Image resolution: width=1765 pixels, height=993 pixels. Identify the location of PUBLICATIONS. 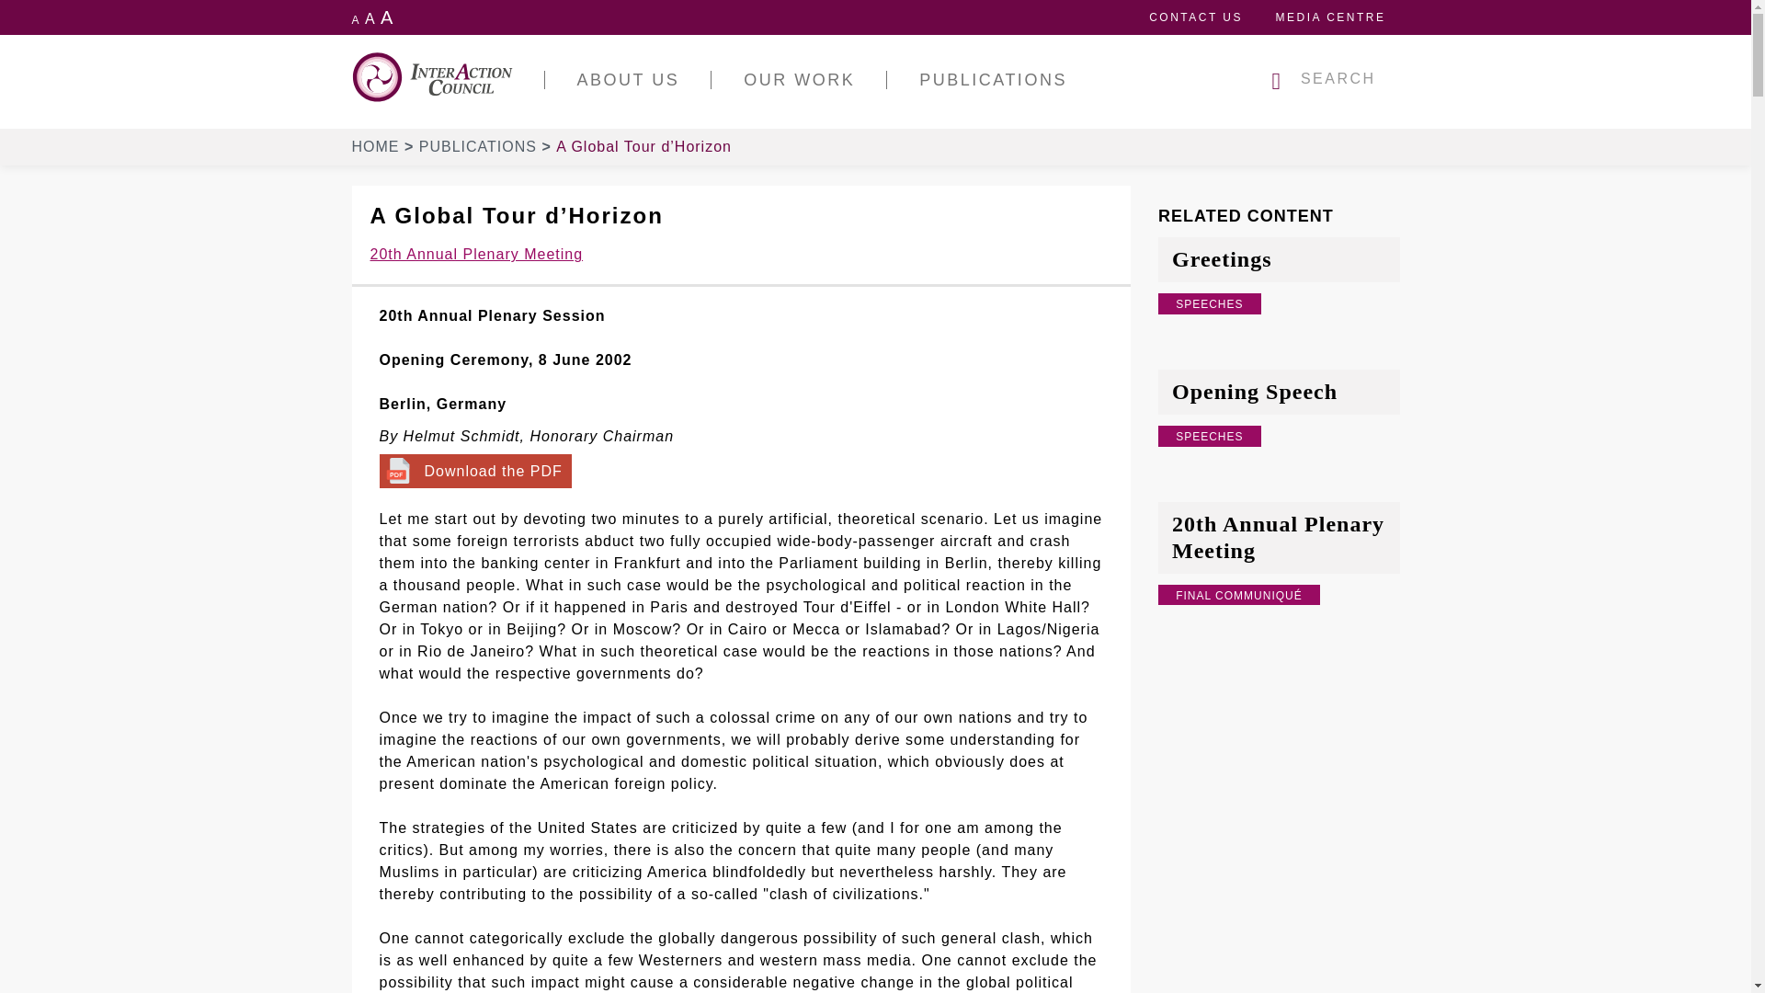
(993, 79).